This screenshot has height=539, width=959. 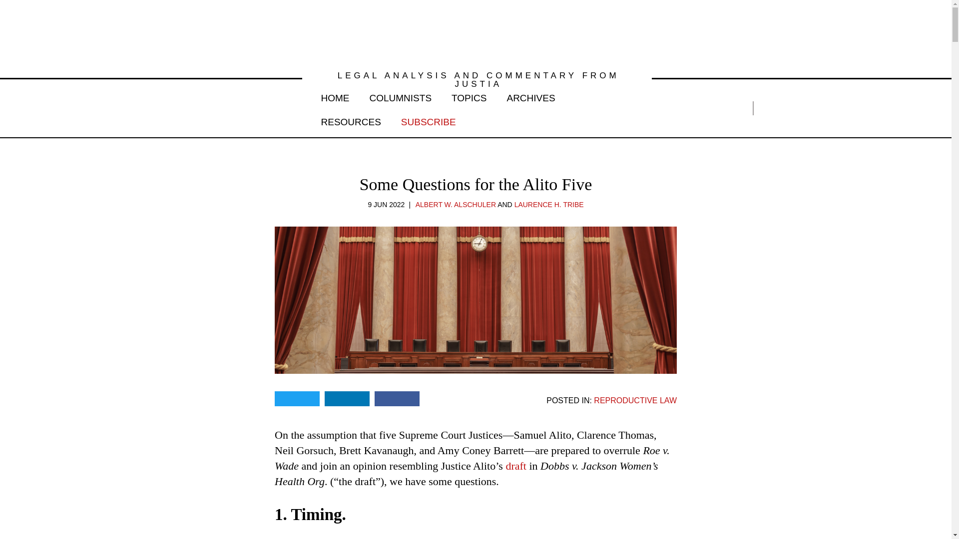 What do you see at coordinates (469, 96) in the screenshot?
I see `TOPICS` at bounding box center [469, 96].